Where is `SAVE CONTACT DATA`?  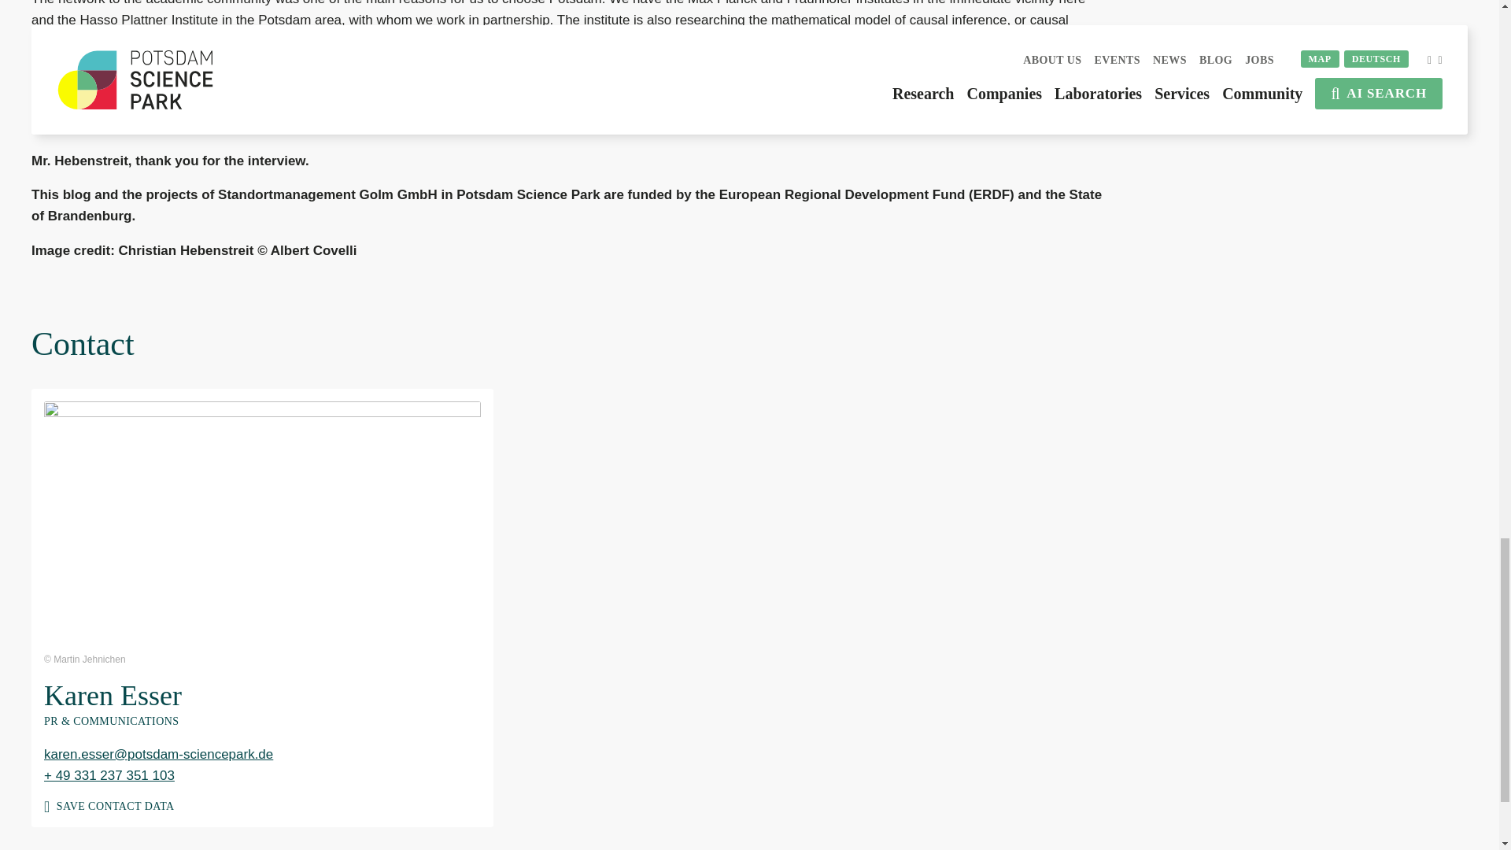 SAVE CONTACT DATA is located at coordinates (261, 800).